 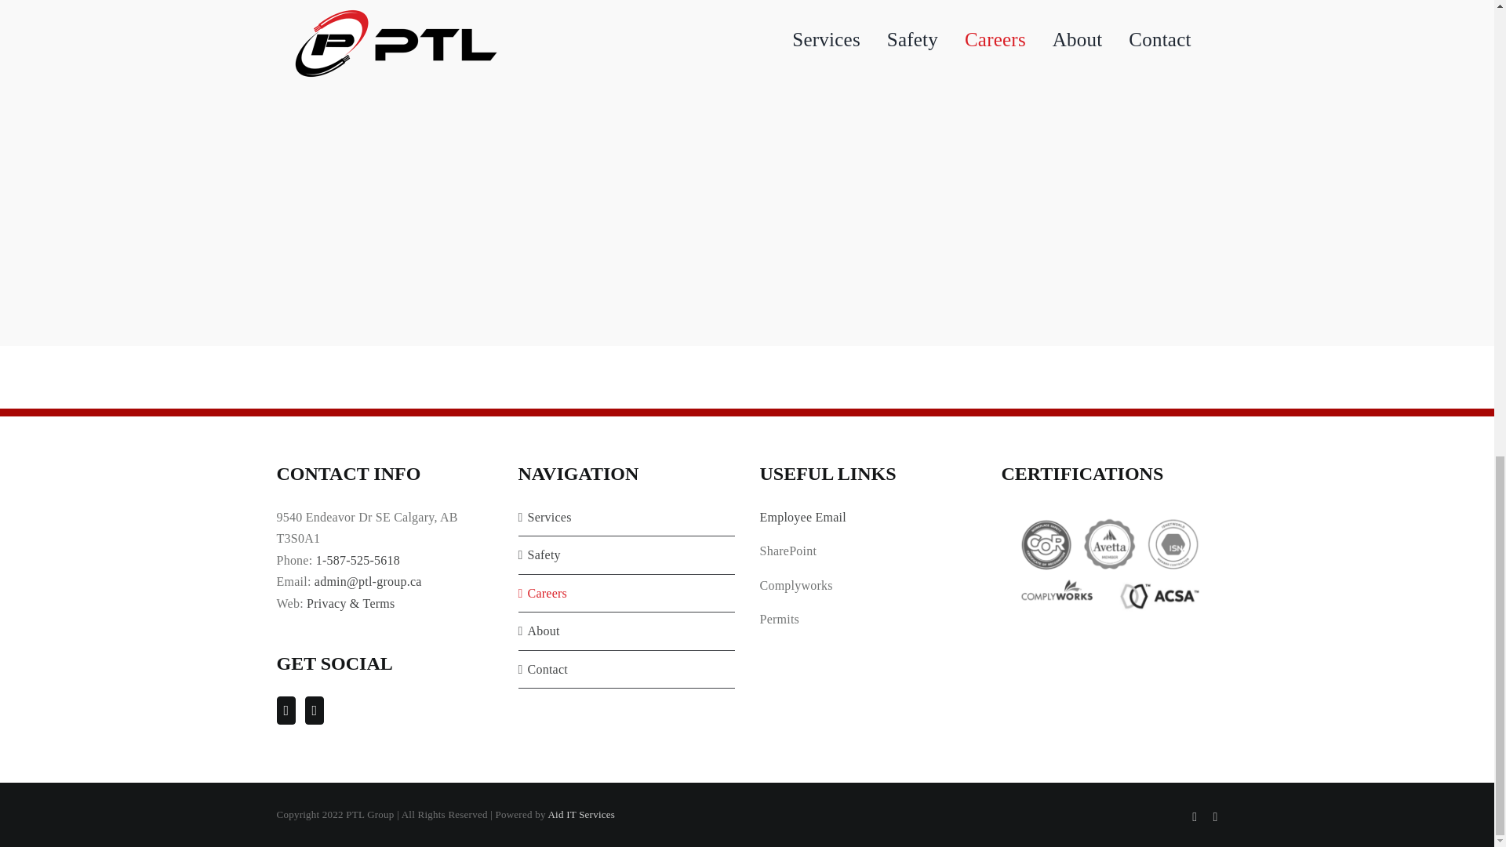 I want to click on 1-587-525-5618, so click(x=358, y=560).